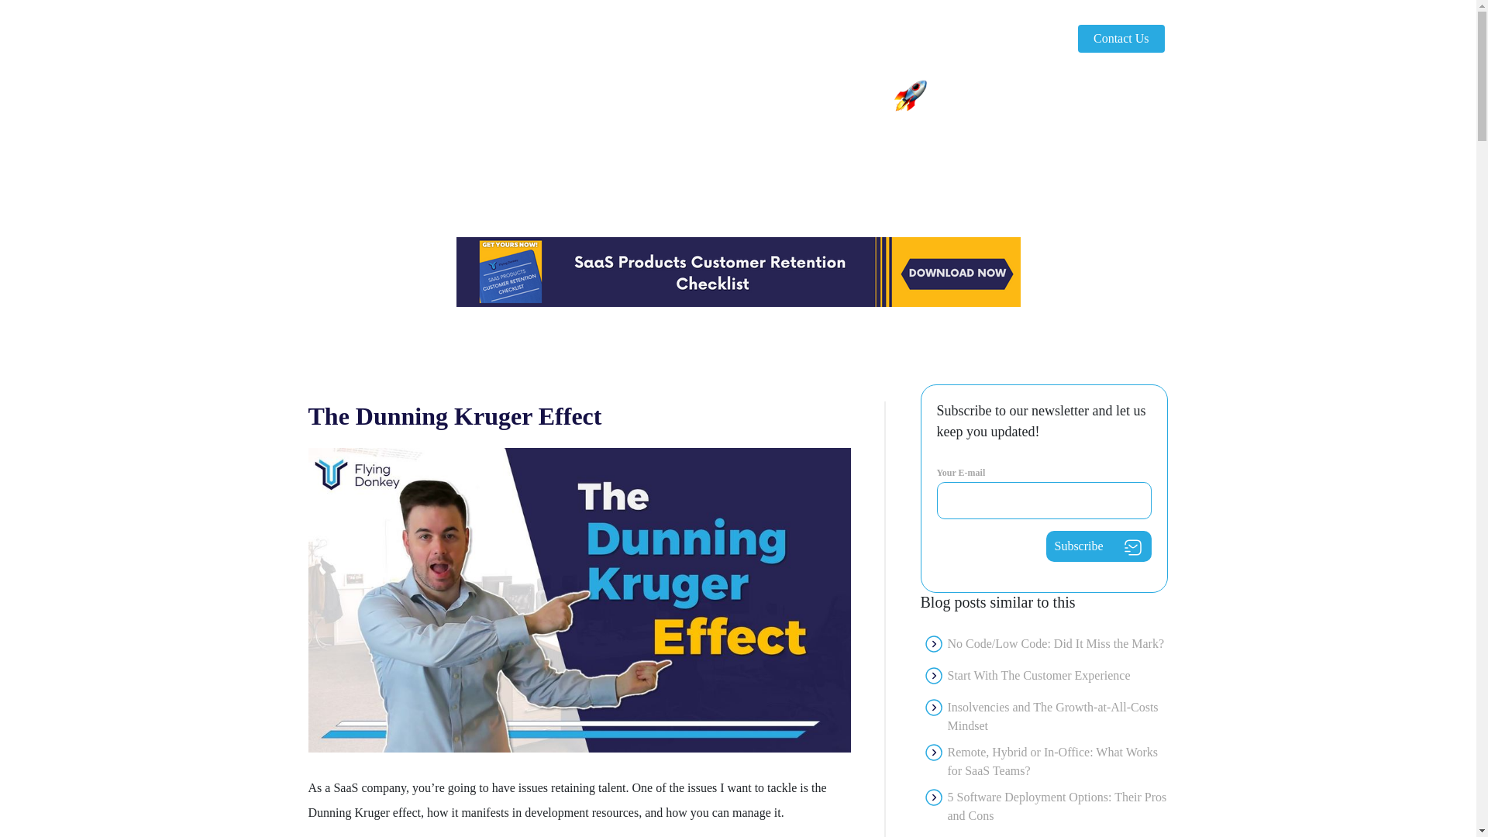 The image size is (1488, 837). What do you see at coordinates (1057, 806) in the screenshot?
I see `5 Software Deployment Options: Their Pros and Cons` at bounding box center [1057, 806].